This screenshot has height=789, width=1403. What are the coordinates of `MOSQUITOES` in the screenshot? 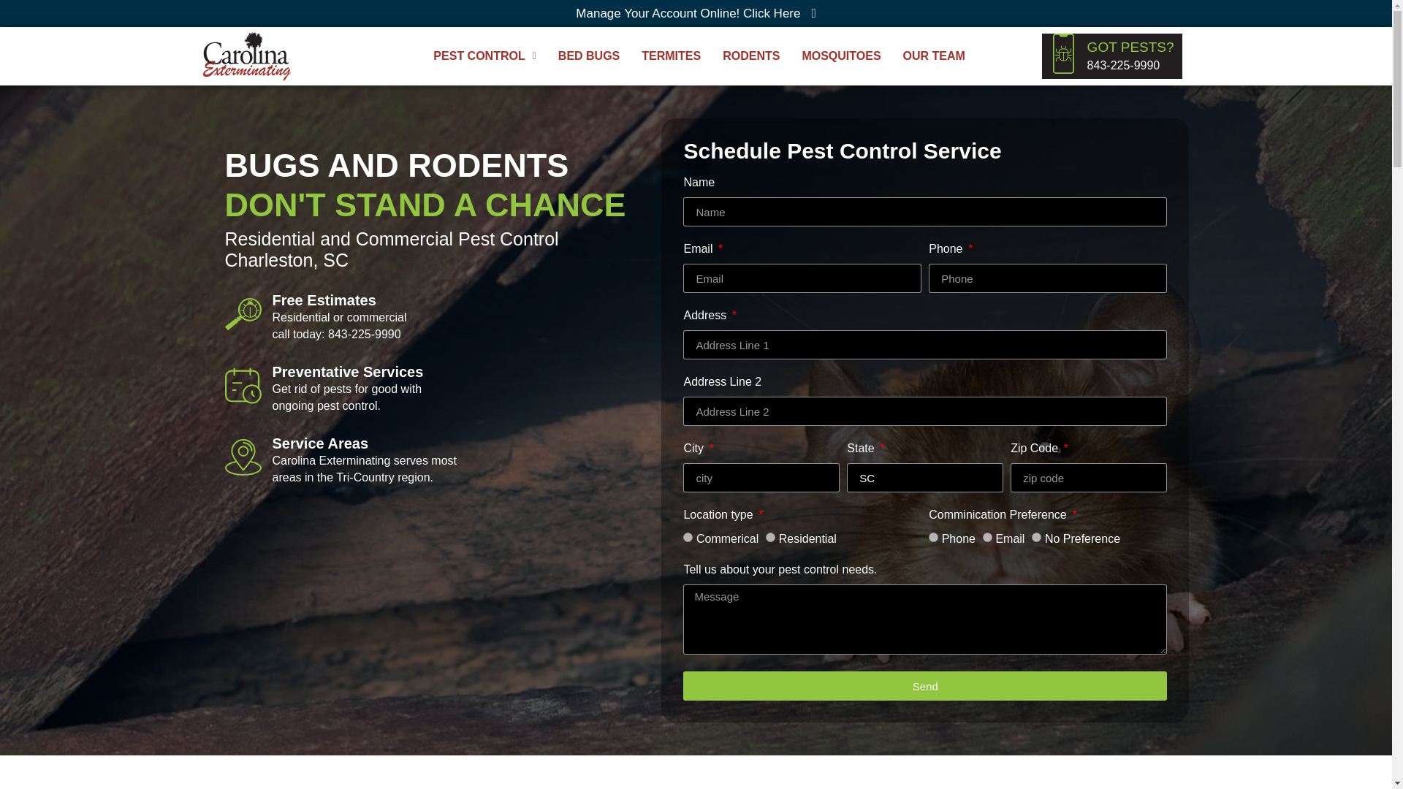 It's located at (840, 56).